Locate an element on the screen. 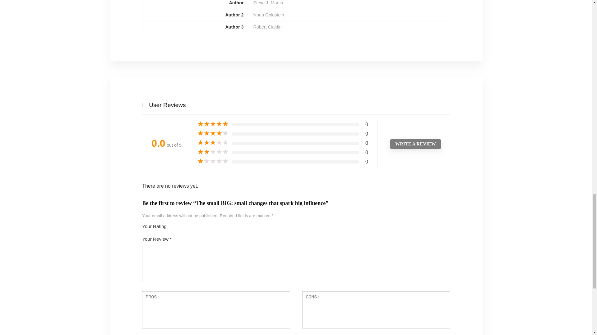 Image resolution: width=597 pixels, height=335 pixels. Rated 1 out of 5 is located at coordinates (213, 161).